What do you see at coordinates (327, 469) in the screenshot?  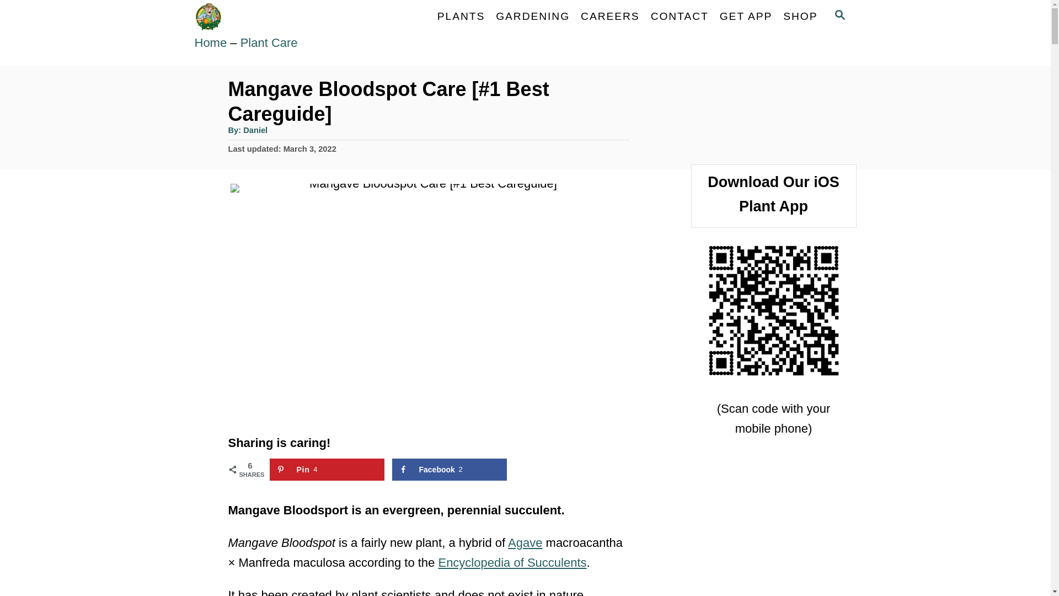 I see `Save to Pinterest` at bounding box center [327, 469].